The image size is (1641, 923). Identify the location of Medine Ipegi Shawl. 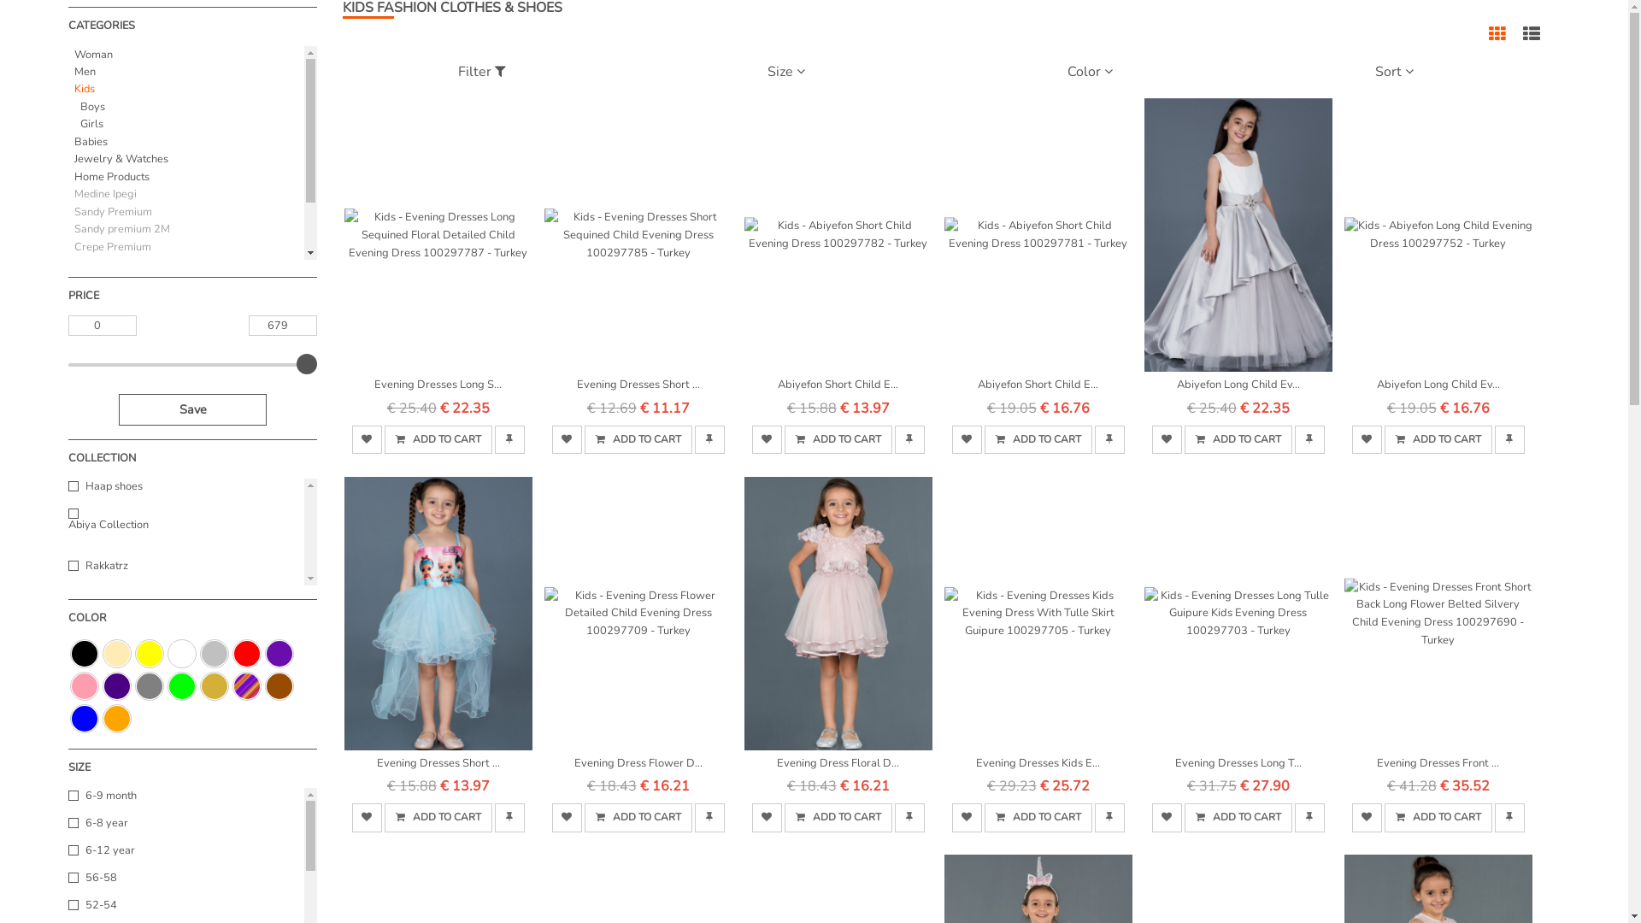
(121, 299).